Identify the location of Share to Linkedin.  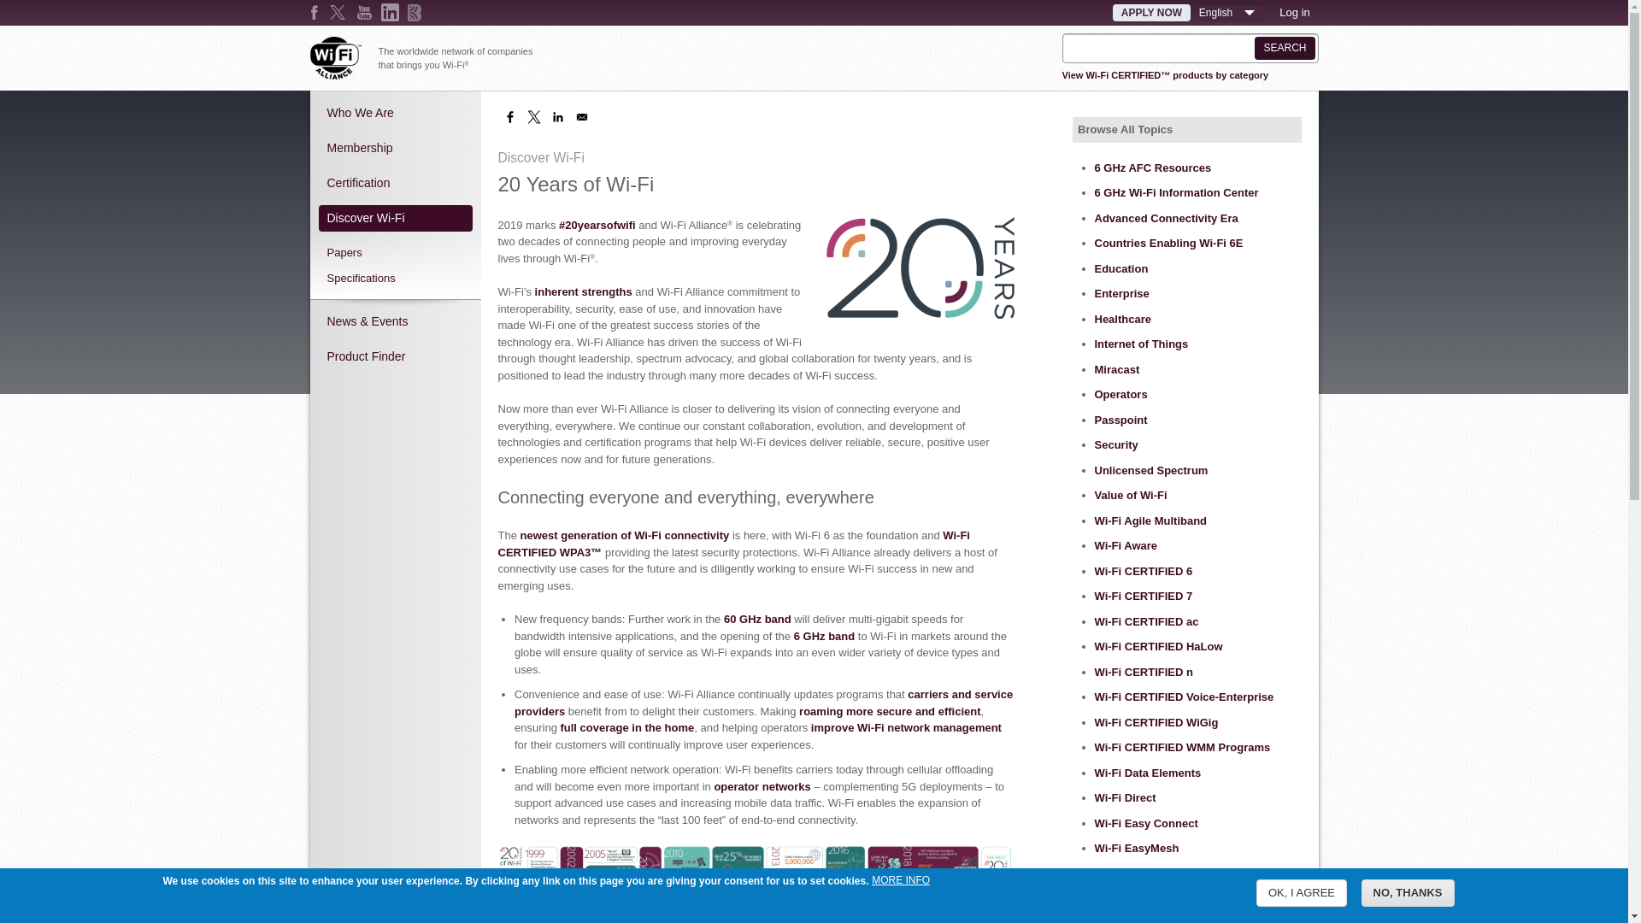
(557, 117).